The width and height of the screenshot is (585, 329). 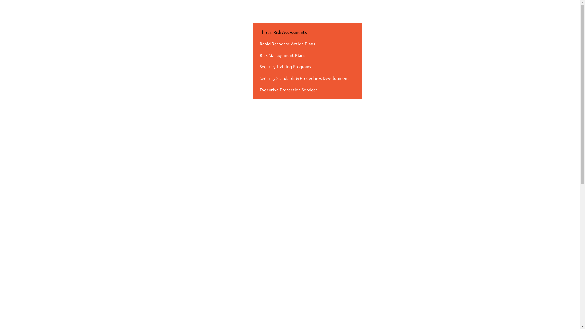 What do you see at coordinates (307, 15) in the screenshot?
I see `ABOUT US` at bounding box center [307, 15].